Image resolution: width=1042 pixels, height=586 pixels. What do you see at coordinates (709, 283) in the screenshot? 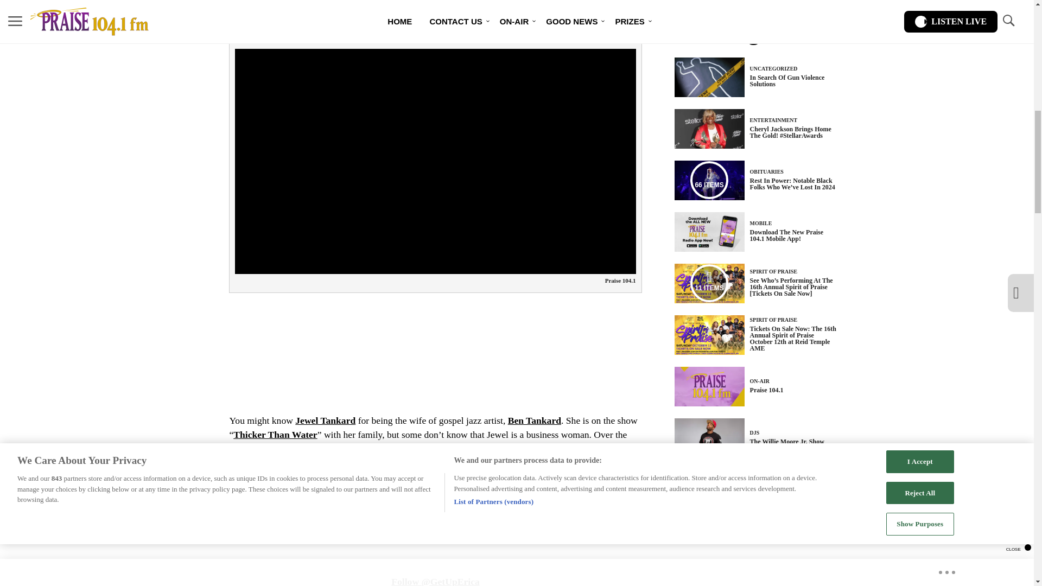
I see `Media Playlist` at bounding box center [709, 283].